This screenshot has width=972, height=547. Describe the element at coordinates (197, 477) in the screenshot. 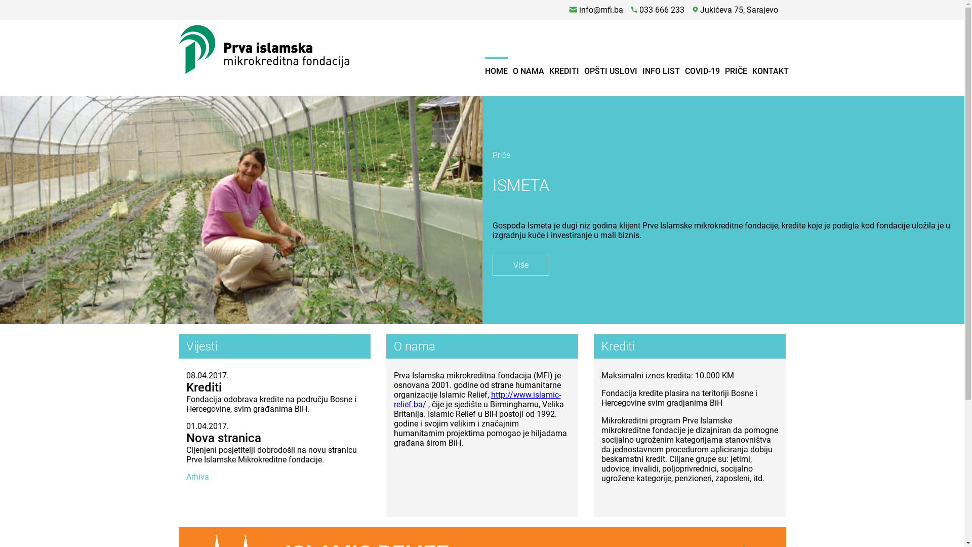

I see `Arhiva` at that location.